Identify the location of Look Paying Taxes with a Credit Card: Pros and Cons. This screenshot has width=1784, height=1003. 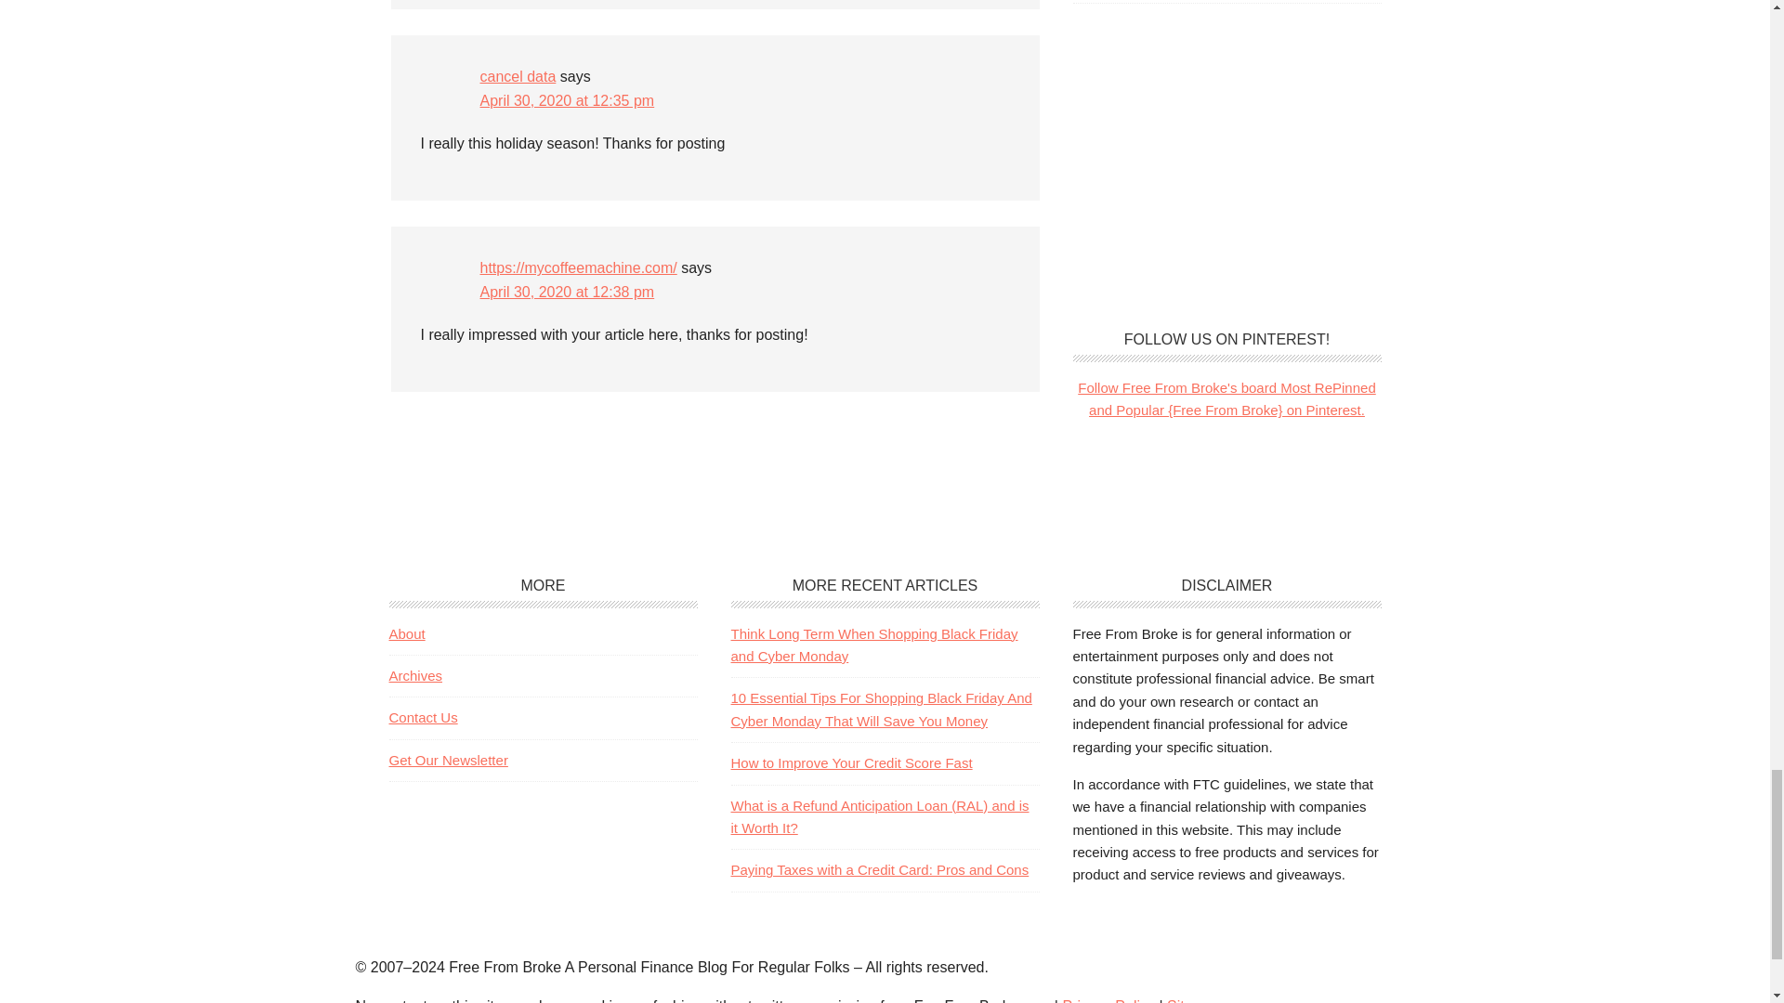
(879, 869).